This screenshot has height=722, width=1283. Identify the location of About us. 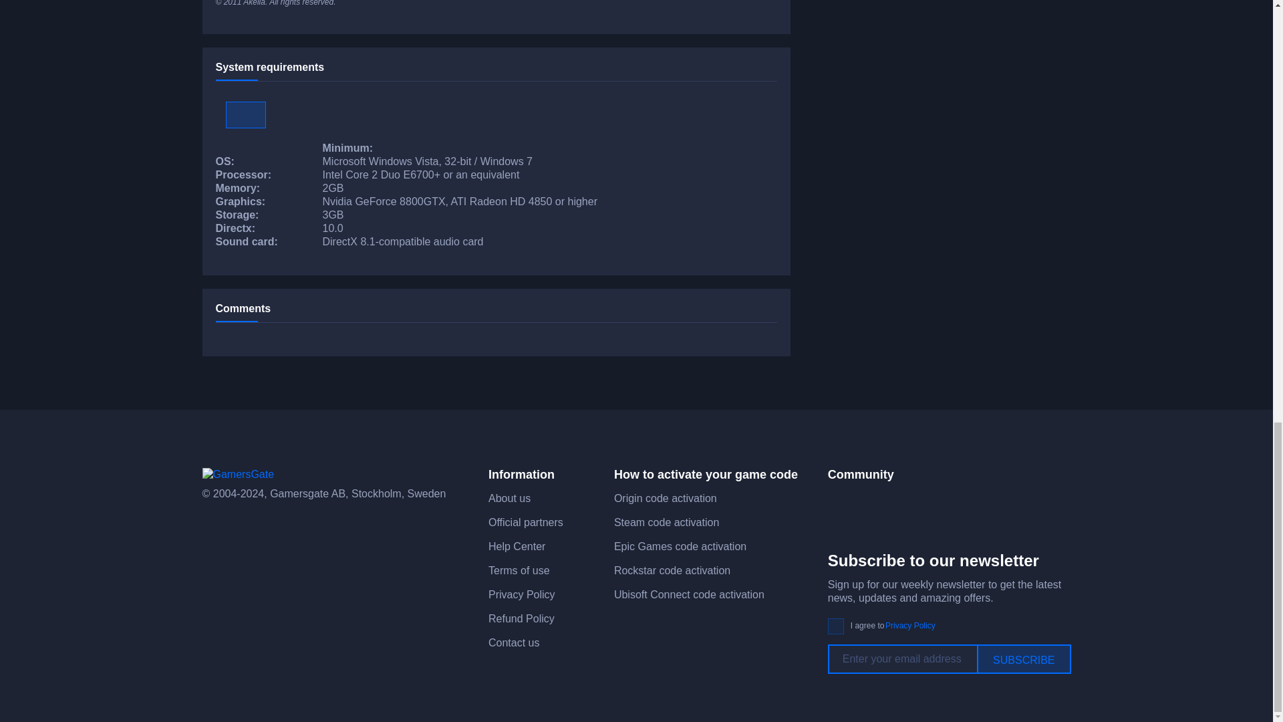
(509, 497).